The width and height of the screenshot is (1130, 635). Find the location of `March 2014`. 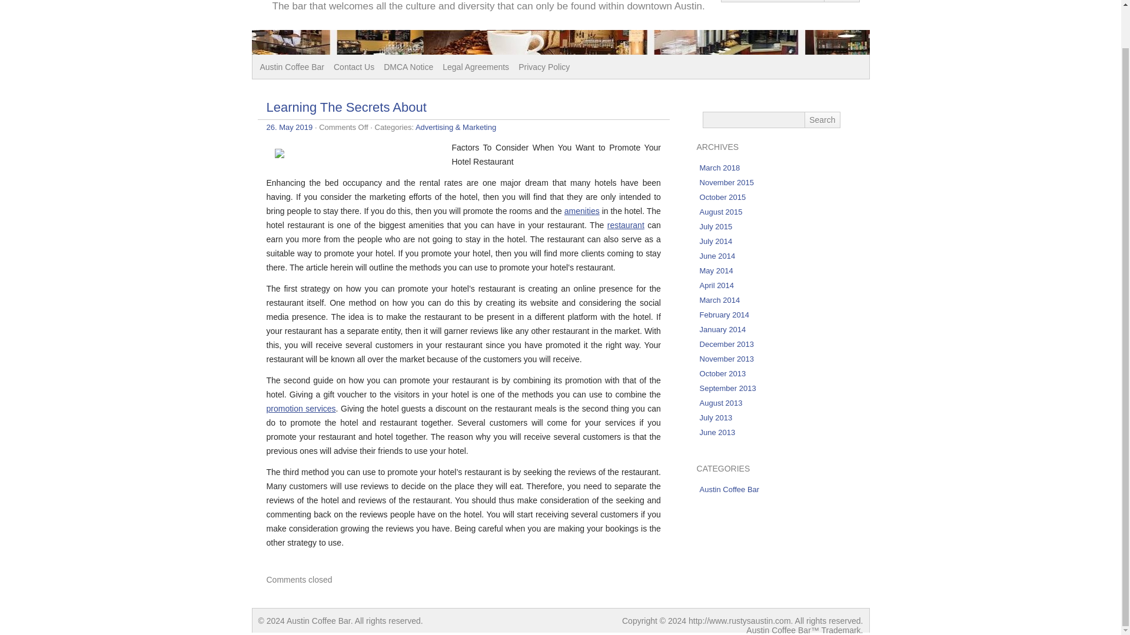

March 2014 is located at coordinates (719, 300).